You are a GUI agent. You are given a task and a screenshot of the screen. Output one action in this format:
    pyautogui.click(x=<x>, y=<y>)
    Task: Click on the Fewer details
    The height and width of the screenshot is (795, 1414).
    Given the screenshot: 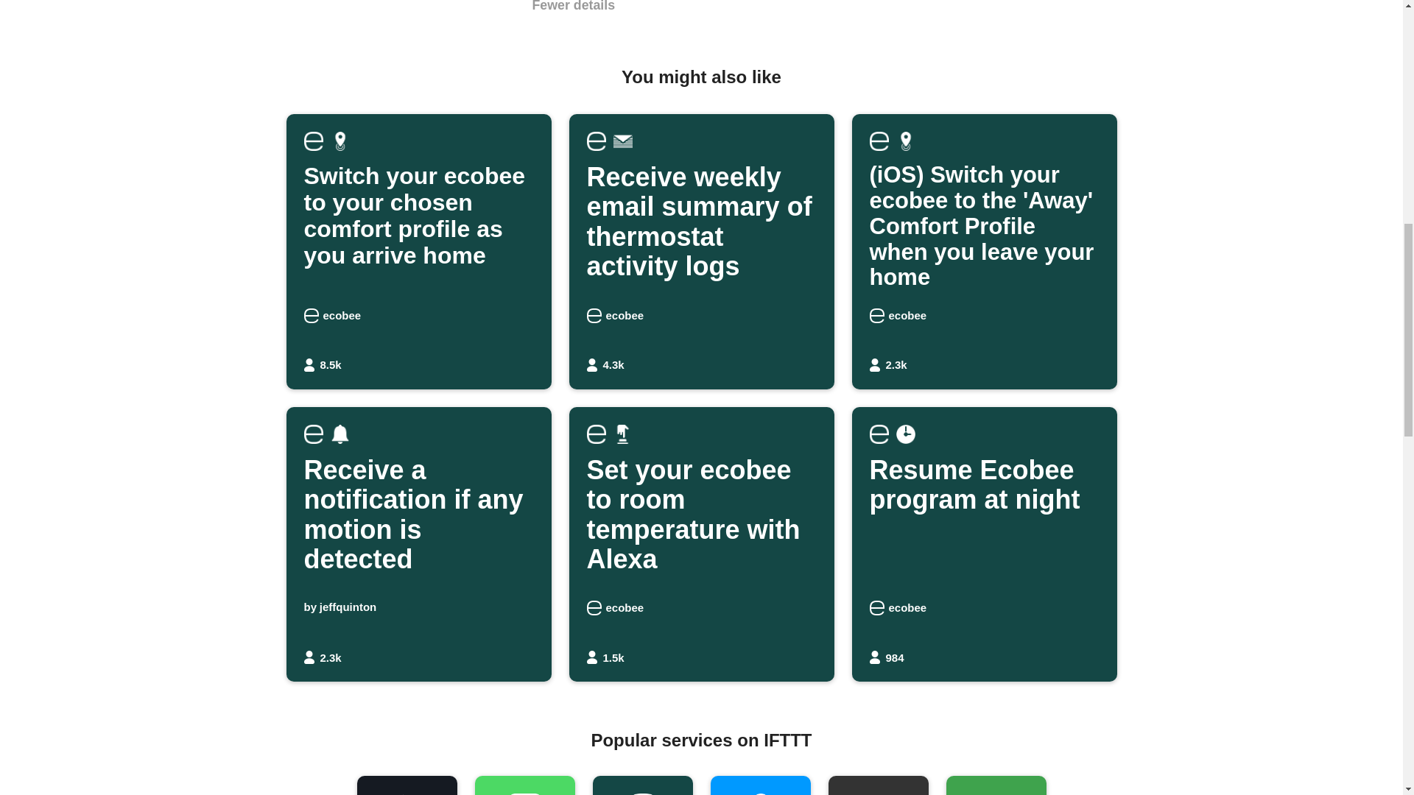 What is the action you would take?
    pyautogui.click(x=573, y=8)
    